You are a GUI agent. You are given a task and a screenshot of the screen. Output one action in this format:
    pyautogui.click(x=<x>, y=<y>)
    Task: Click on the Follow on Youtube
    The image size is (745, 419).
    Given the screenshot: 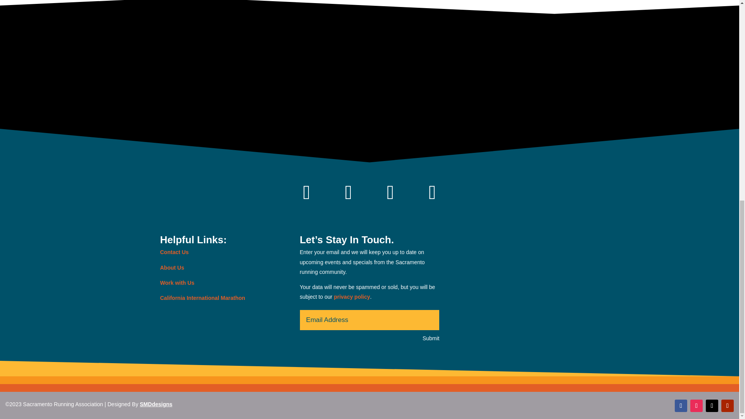 What is the action you would take?
    pyautogui.click(x=432, y=192)
    